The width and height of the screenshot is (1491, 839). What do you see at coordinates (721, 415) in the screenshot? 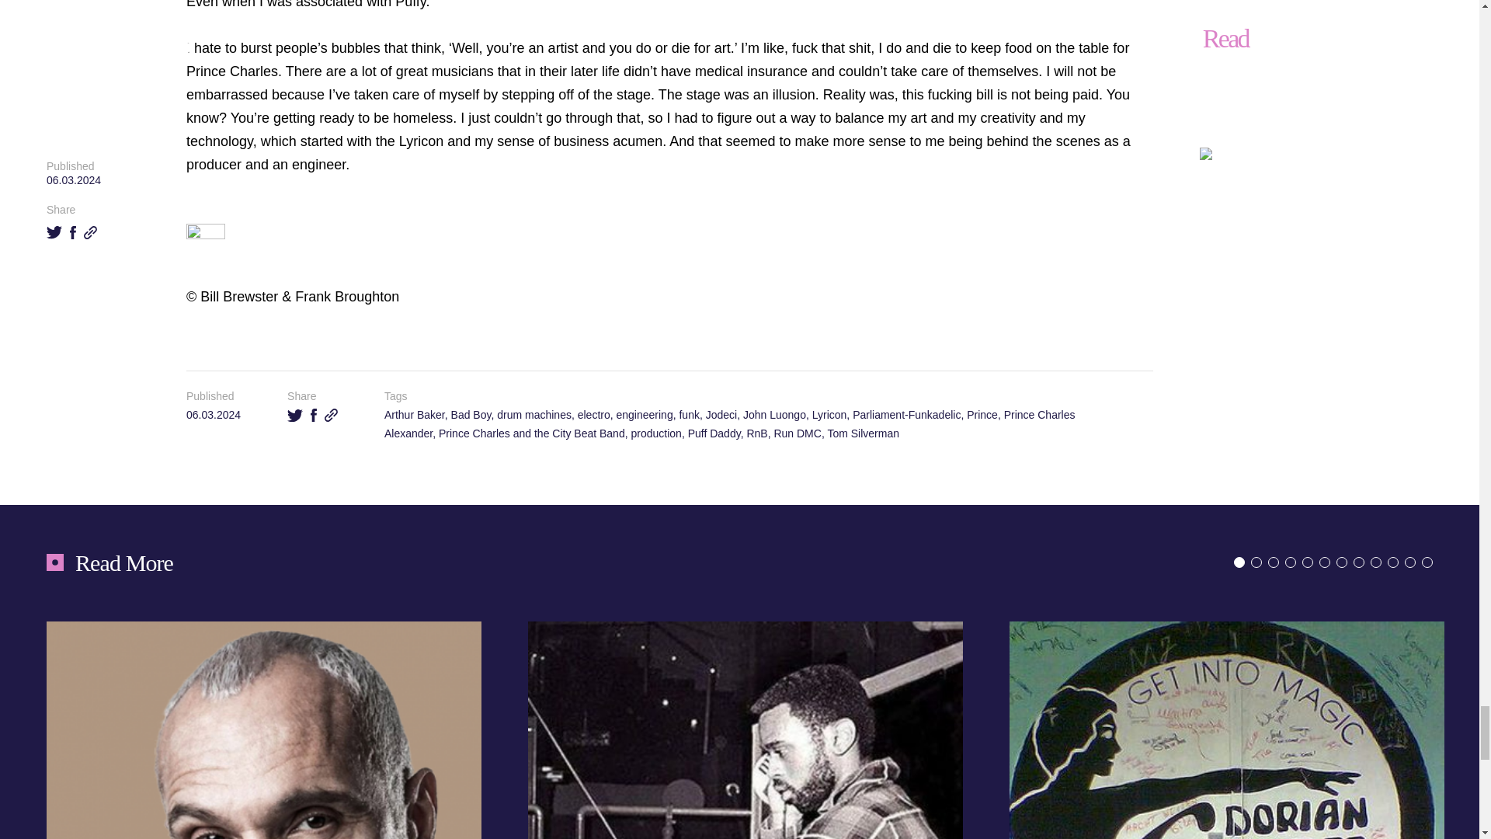
I see `Jodeci` at bounding box center [721, 415].